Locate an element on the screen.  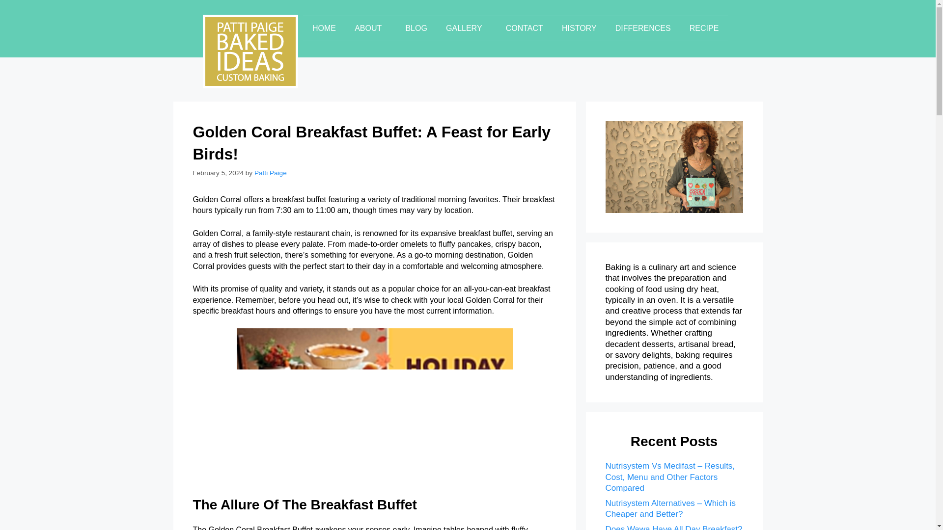
HISTORY is located at coordinates (580, 28).